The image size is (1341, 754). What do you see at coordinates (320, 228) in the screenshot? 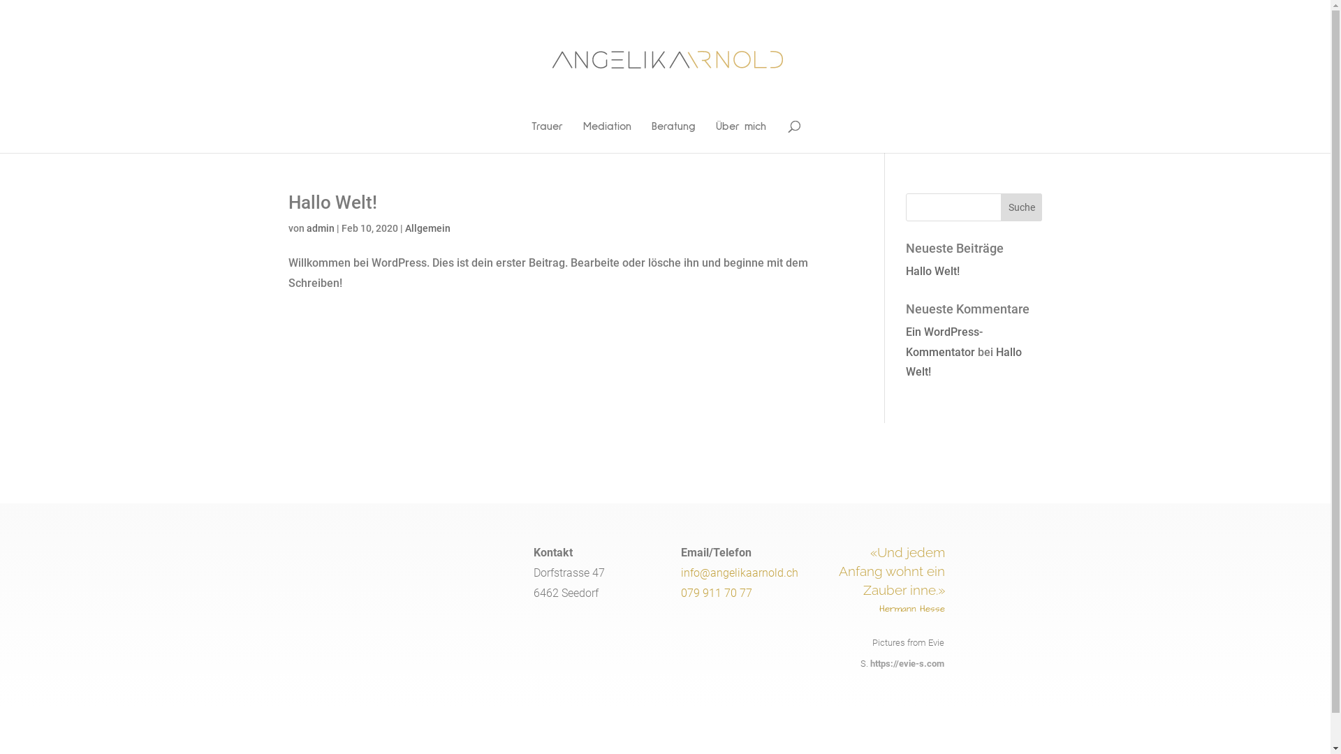
I see `admin` at bounding box center [320, 228].